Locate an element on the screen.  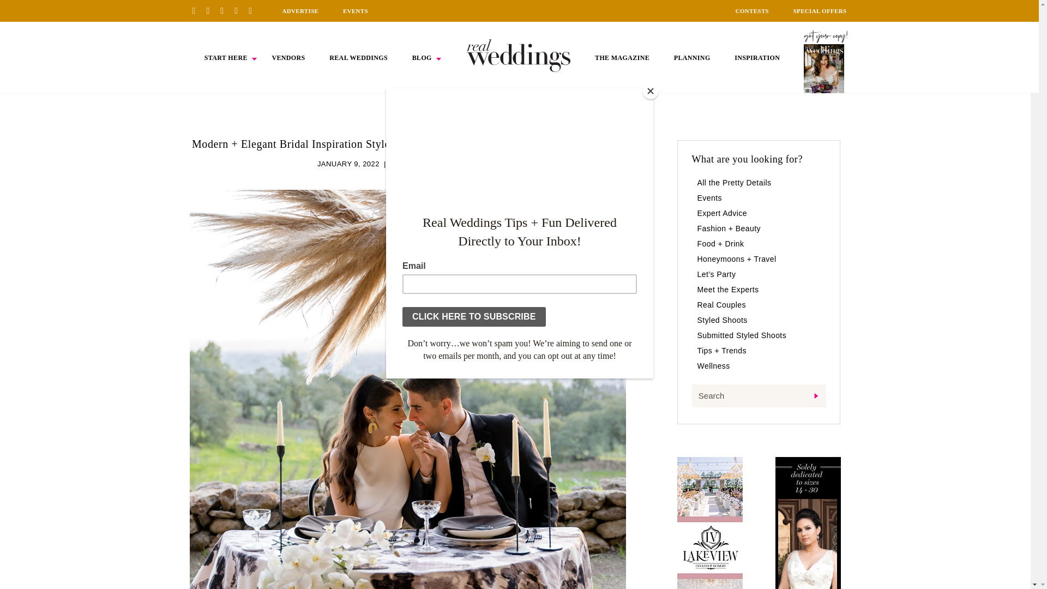
Twitter is located at coordinates (240, 10).